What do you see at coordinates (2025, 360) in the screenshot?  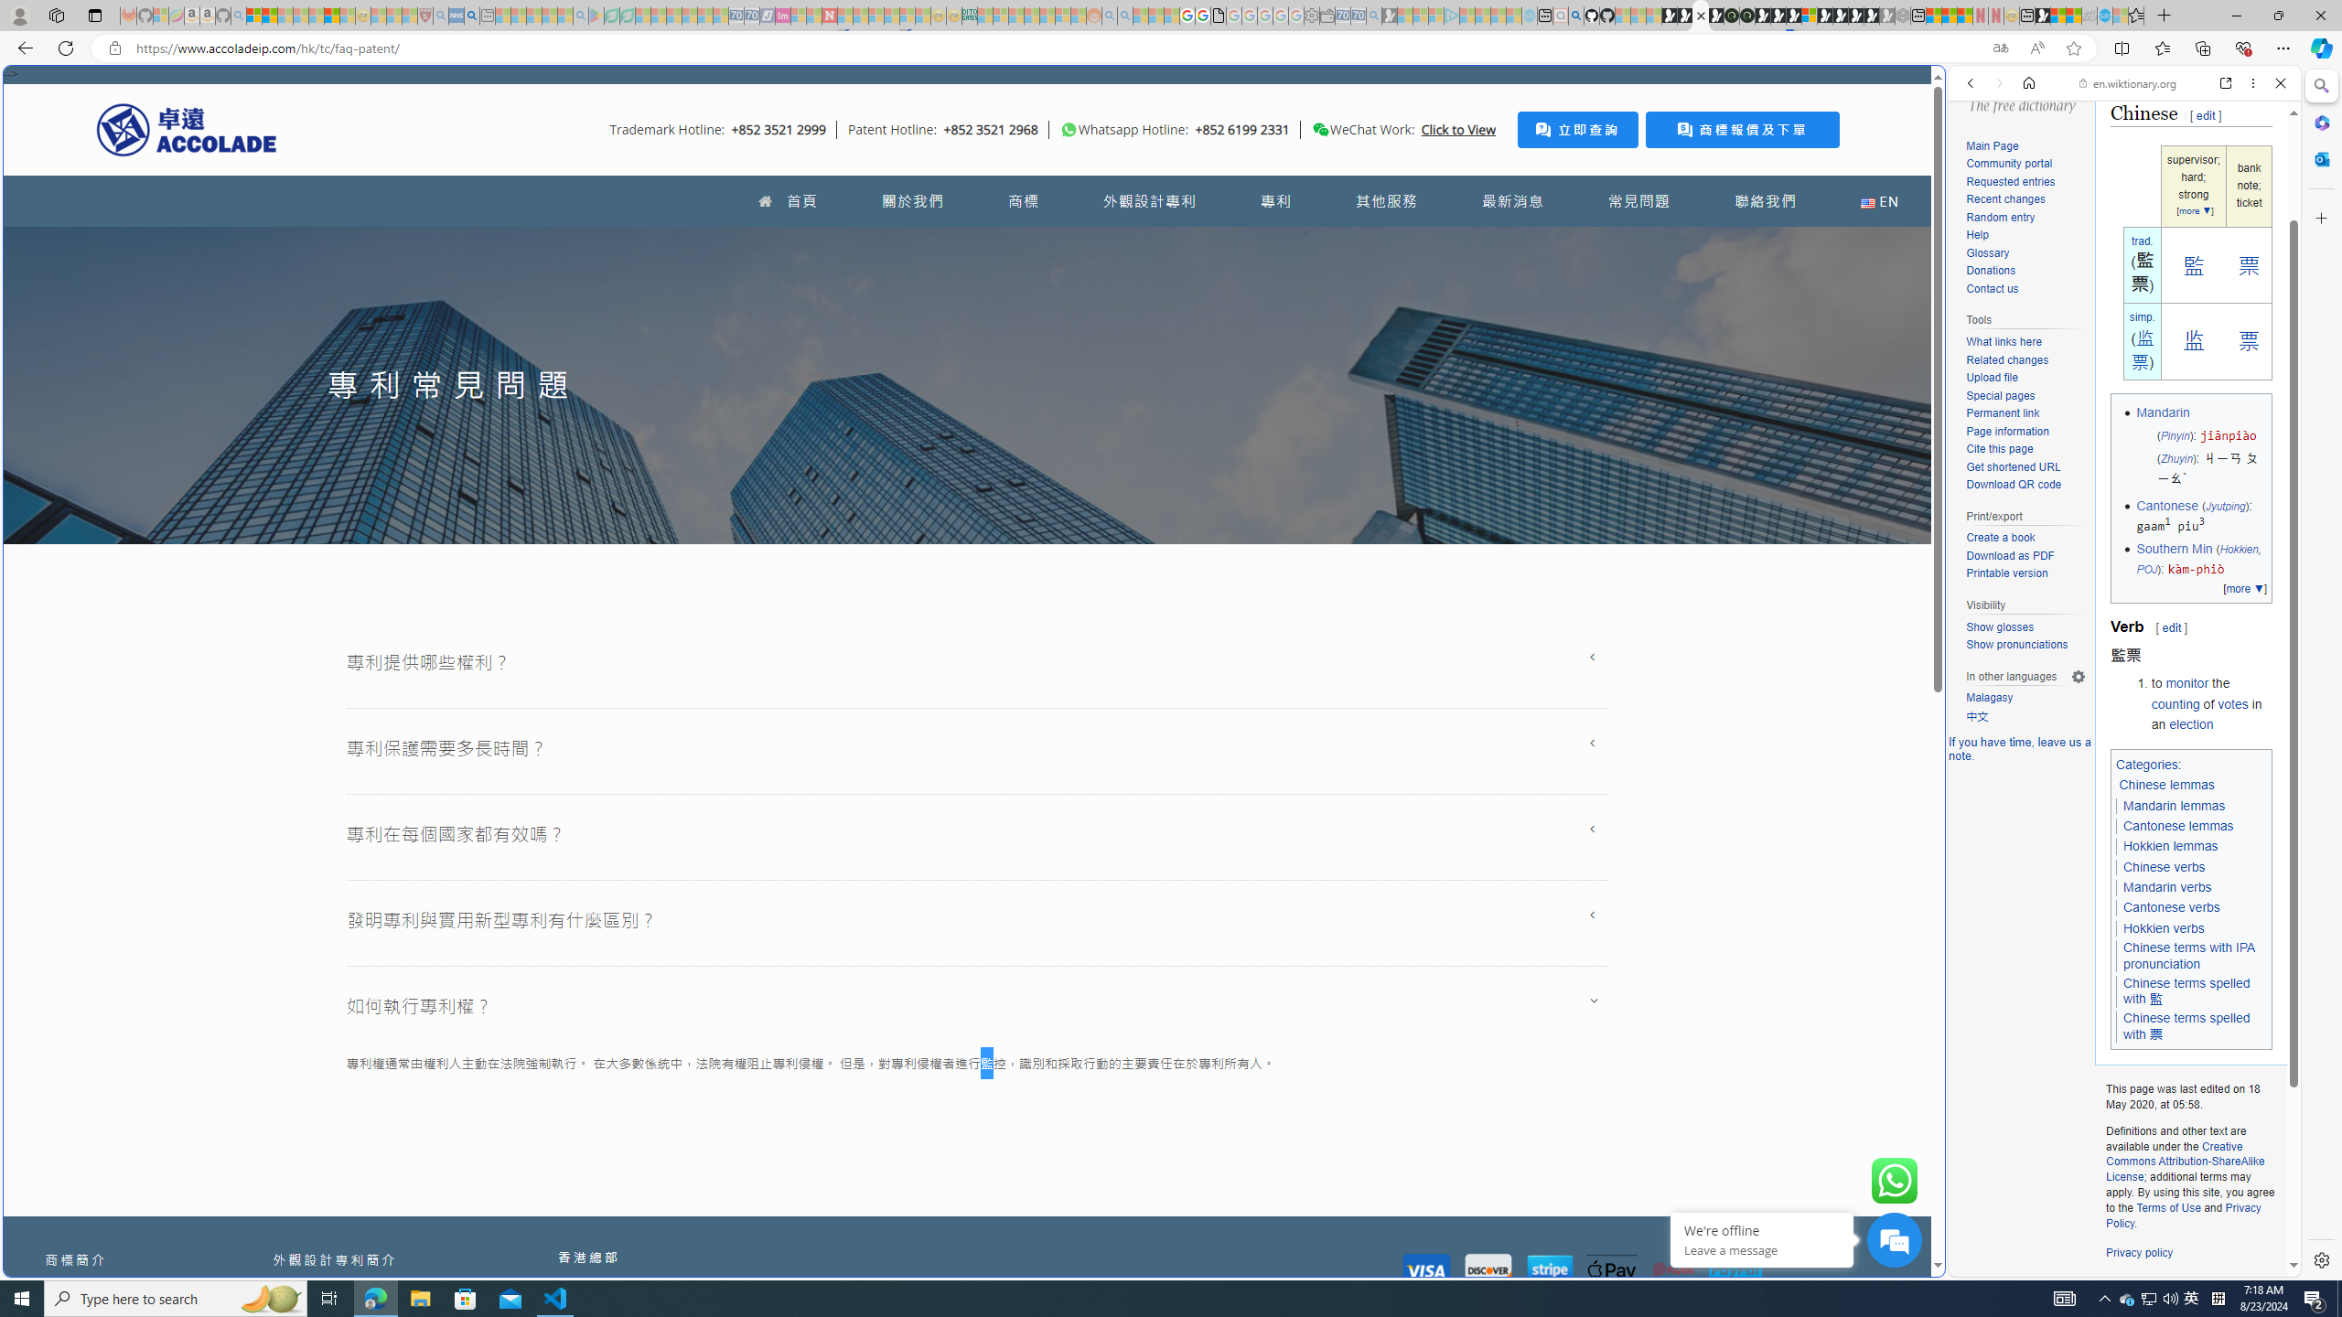 I see `Related changes` at bounding box center [2025, 360].